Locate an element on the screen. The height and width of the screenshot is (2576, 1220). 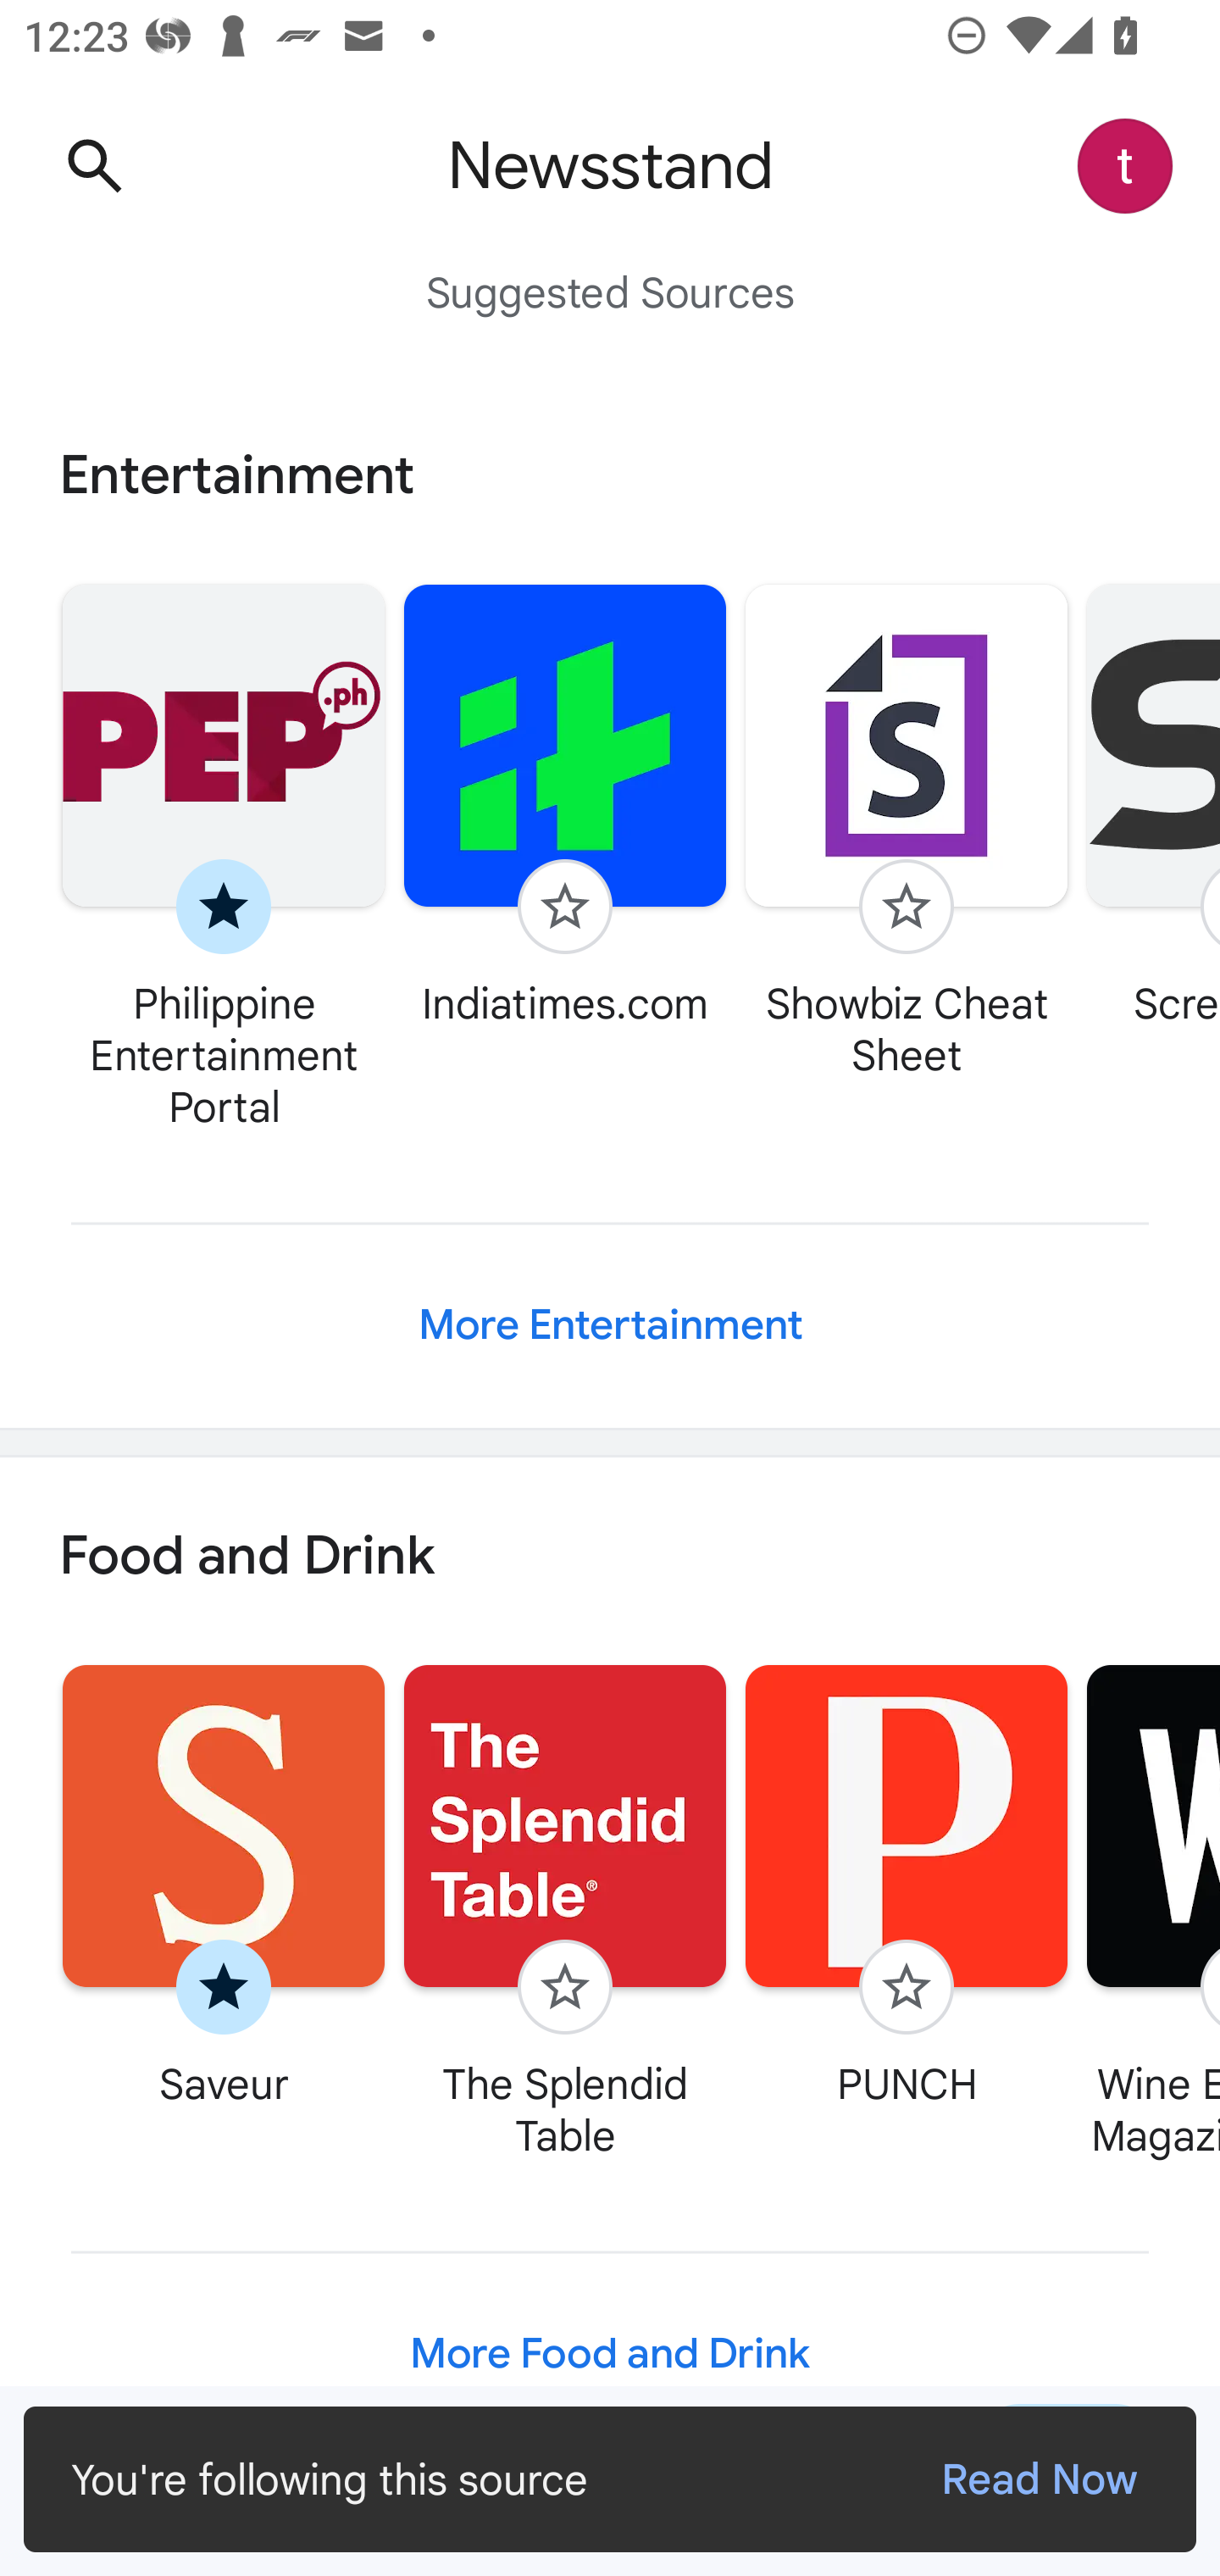
Follow is located at coordinates (564, 1987).